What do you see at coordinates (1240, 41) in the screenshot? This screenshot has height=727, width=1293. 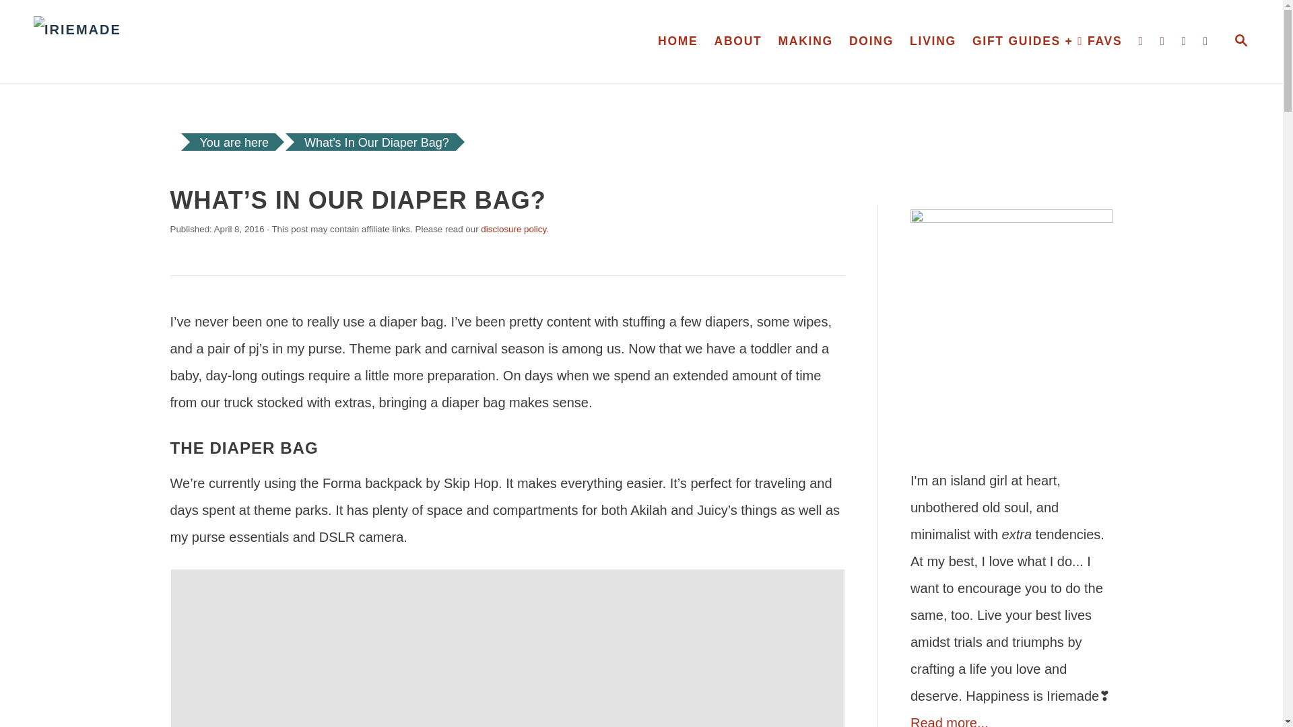 I see `DOING` at bounding box center [1240, 41].